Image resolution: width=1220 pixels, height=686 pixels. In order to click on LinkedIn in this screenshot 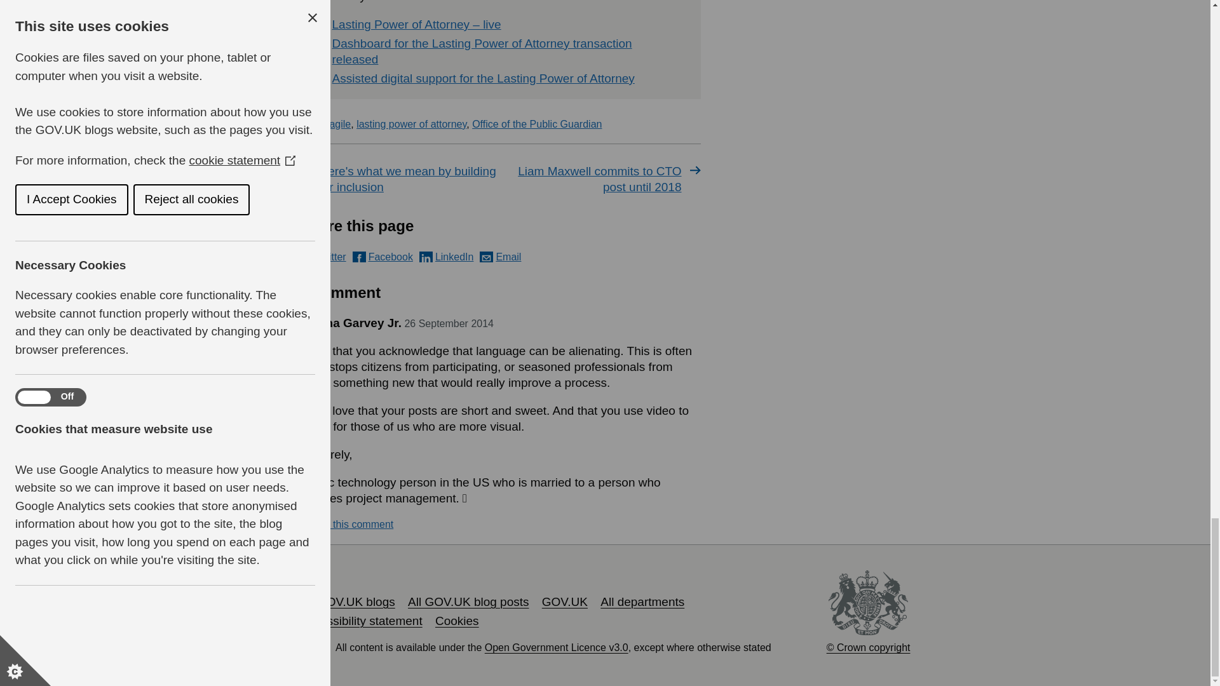, I will do `click(447, 257)`.